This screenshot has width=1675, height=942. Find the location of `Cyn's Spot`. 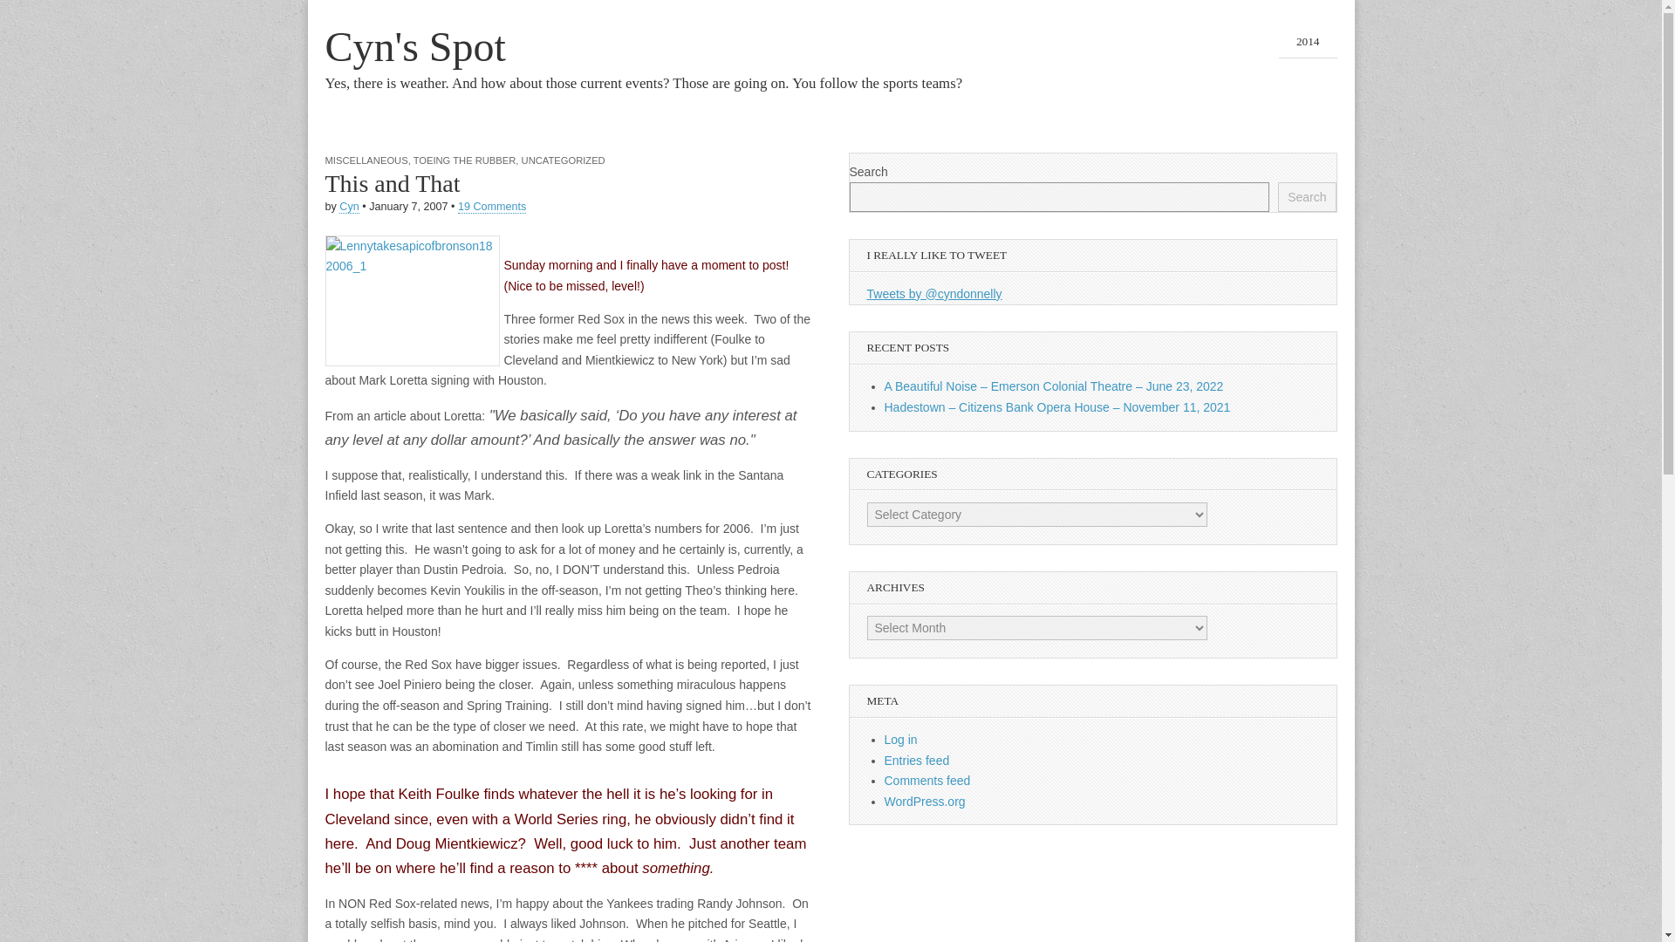

Cyn's Spot is located at coordinates (415, 46).